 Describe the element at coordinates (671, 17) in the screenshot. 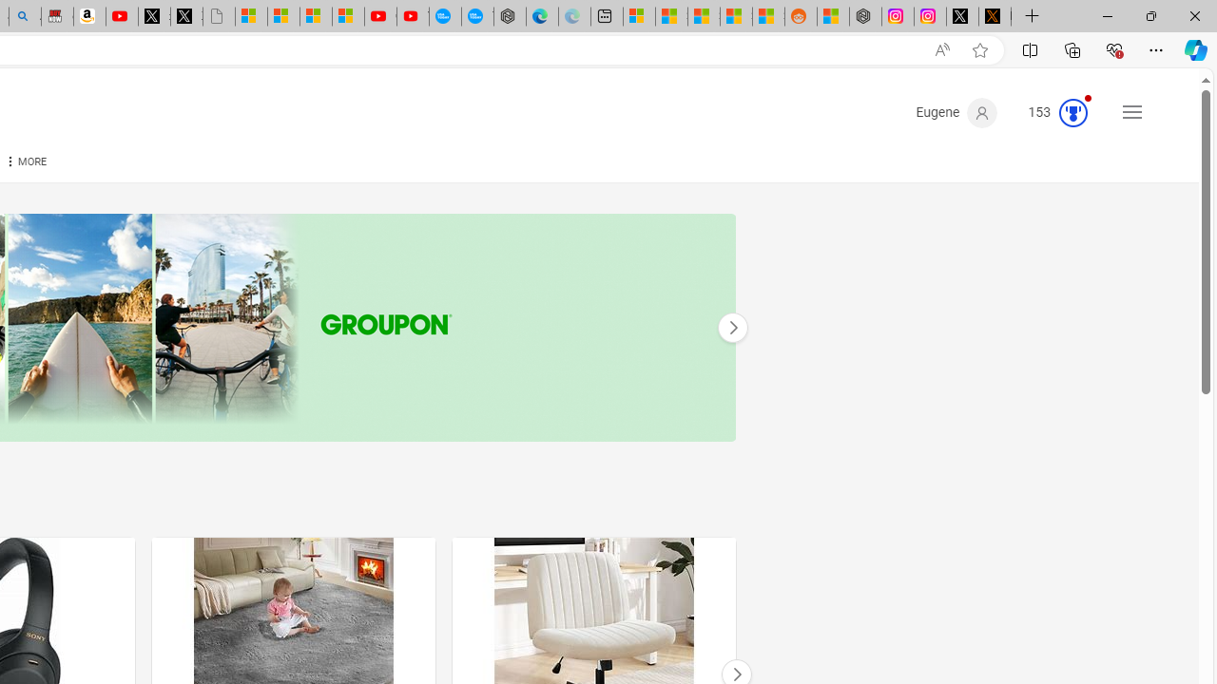

I see `Shanghai, China weather forecast | Microsoft Weather` at that location.